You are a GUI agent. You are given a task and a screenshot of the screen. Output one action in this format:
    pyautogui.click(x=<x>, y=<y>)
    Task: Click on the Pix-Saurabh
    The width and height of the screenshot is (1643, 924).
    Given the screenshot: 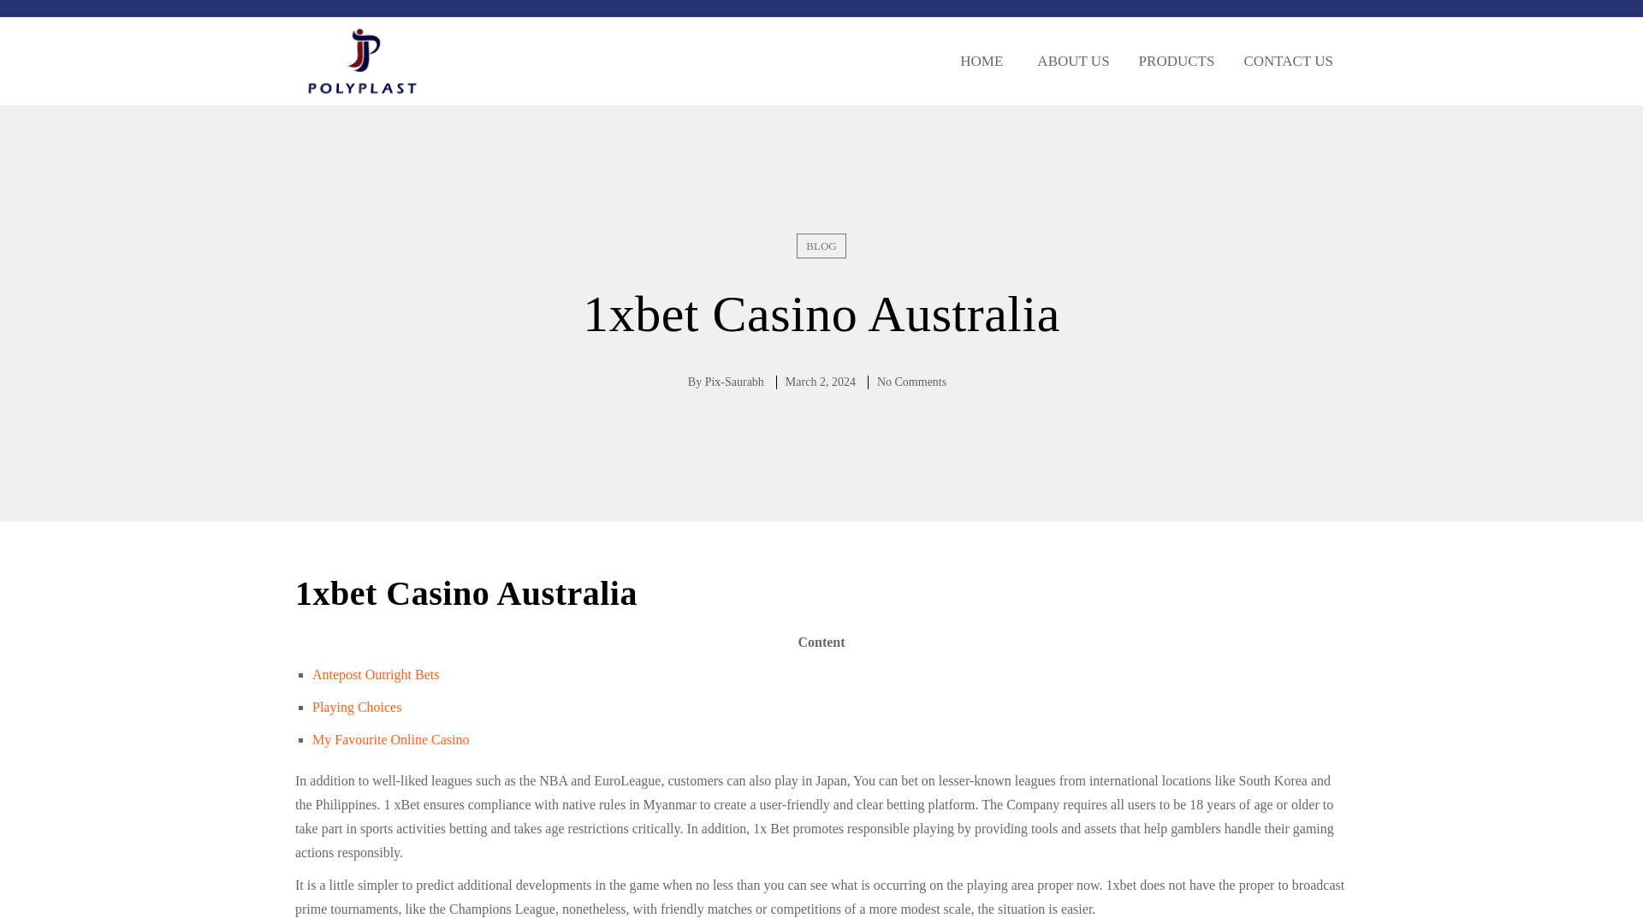 What is the action you would take?
    pyautogui.click(x=734, y=382)
    